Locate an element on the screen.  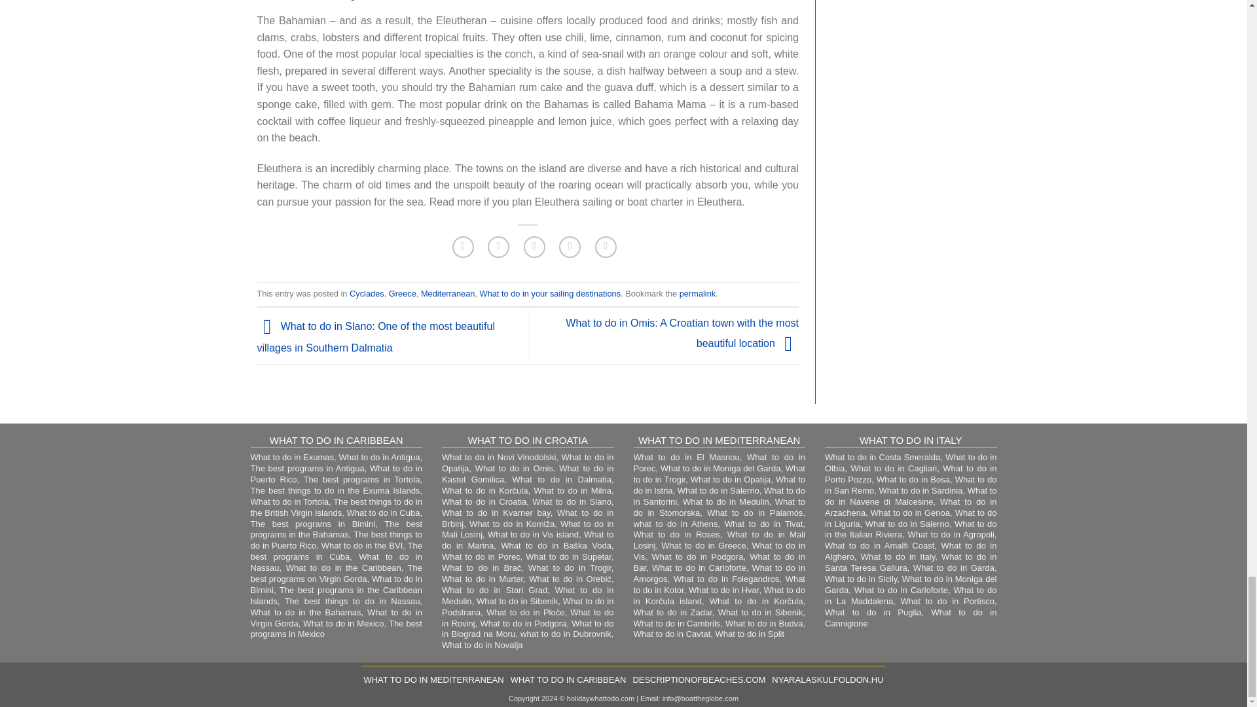
Greece is located at coordinates (402, 293).